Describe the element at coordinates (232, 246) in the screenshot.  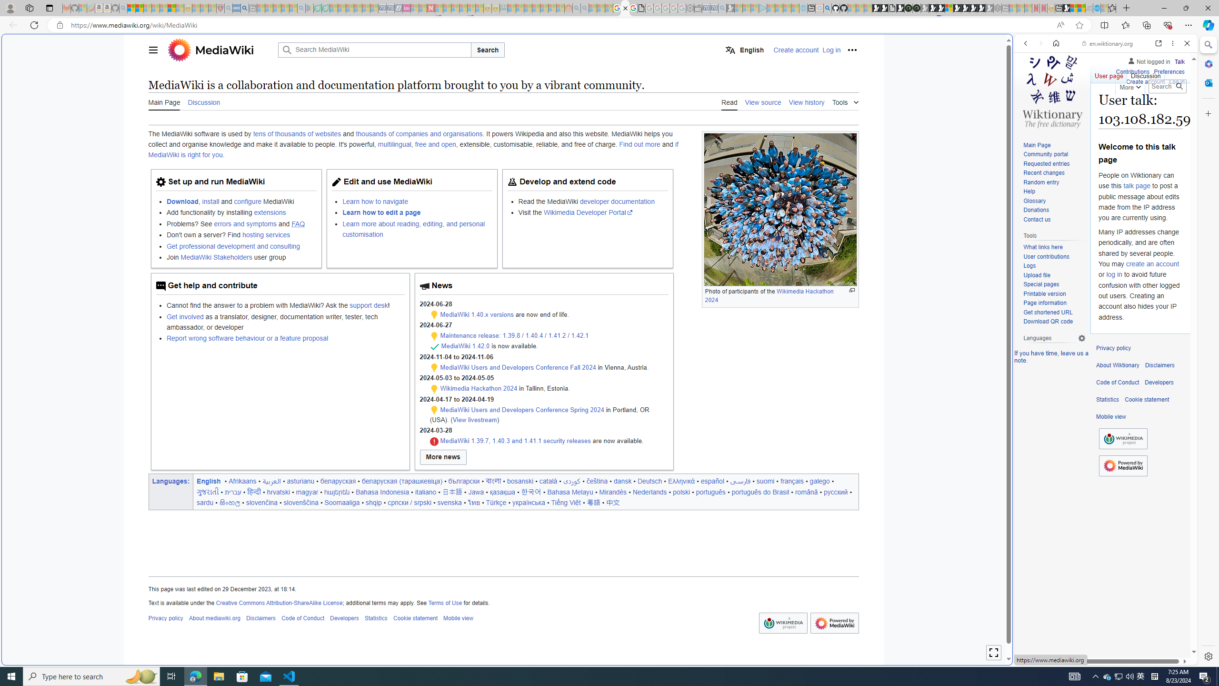
I see `Get professional development and consulting` at that location.